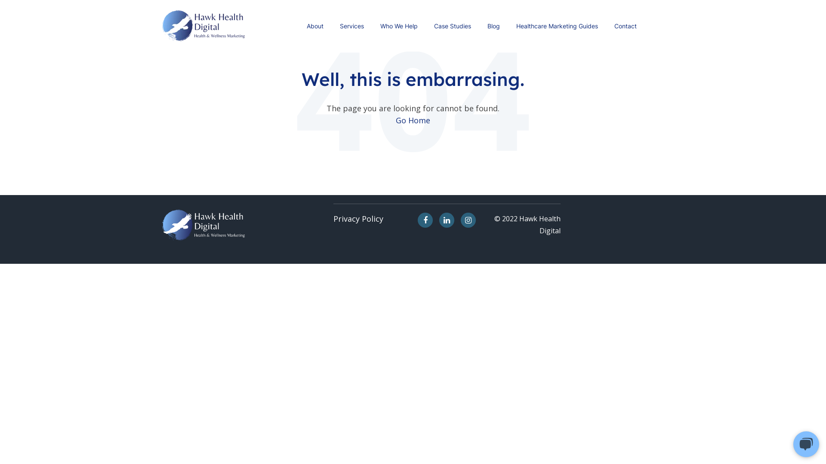 The image size is (826, 464). I want to click on Case Studies, so click(453, 26).